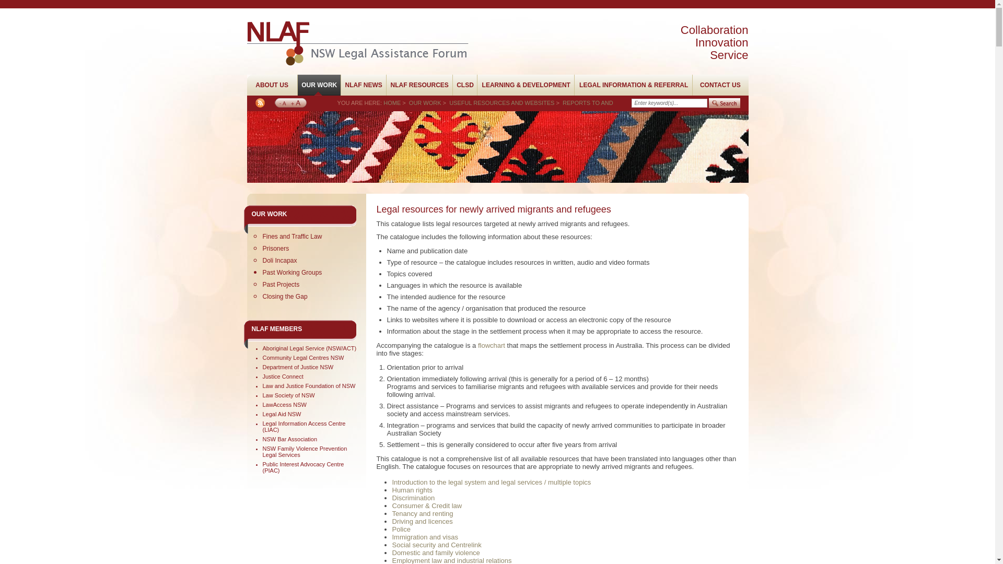  Describe the element at coordinates (303, 467) in the screenshot. I see `Public Interest Advocacy Centre (PIAC)` at that location.